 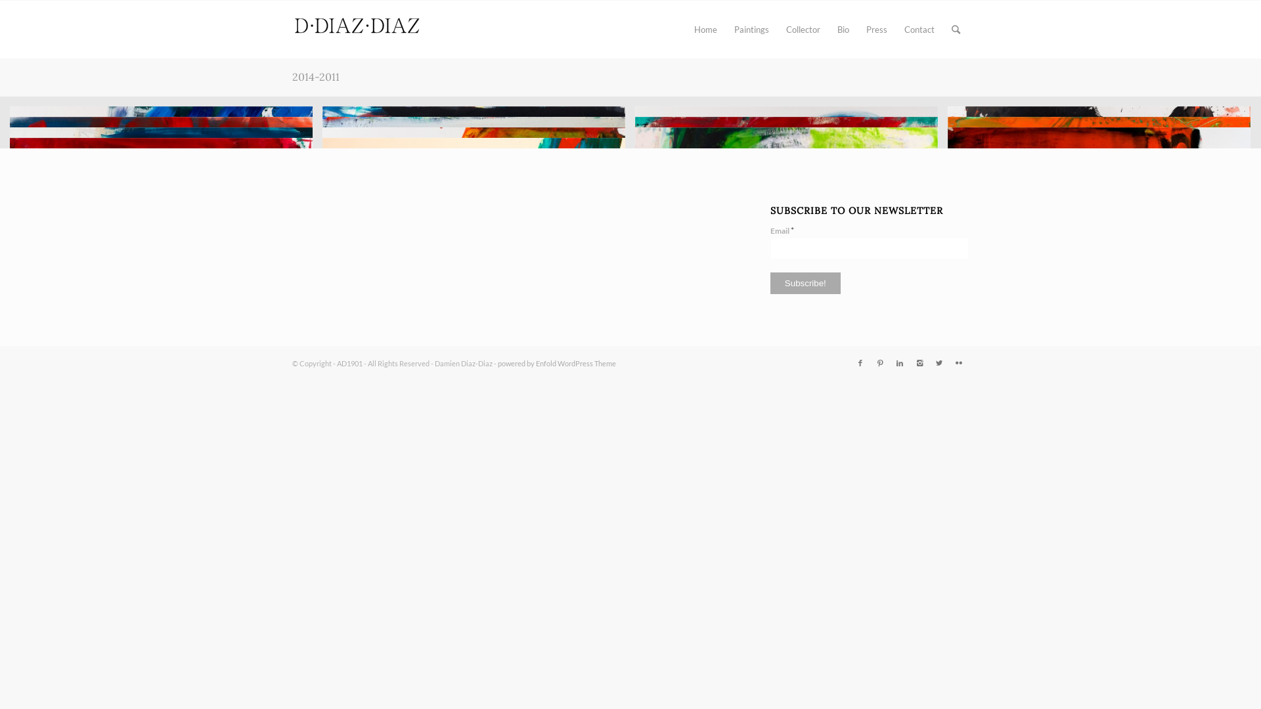 What do you see at coordinates (791, 274) in the screenshot?
I see `2014-2-140x150cm-Damien-DIAZ-DIAZ` at bounding box center [791, 274].